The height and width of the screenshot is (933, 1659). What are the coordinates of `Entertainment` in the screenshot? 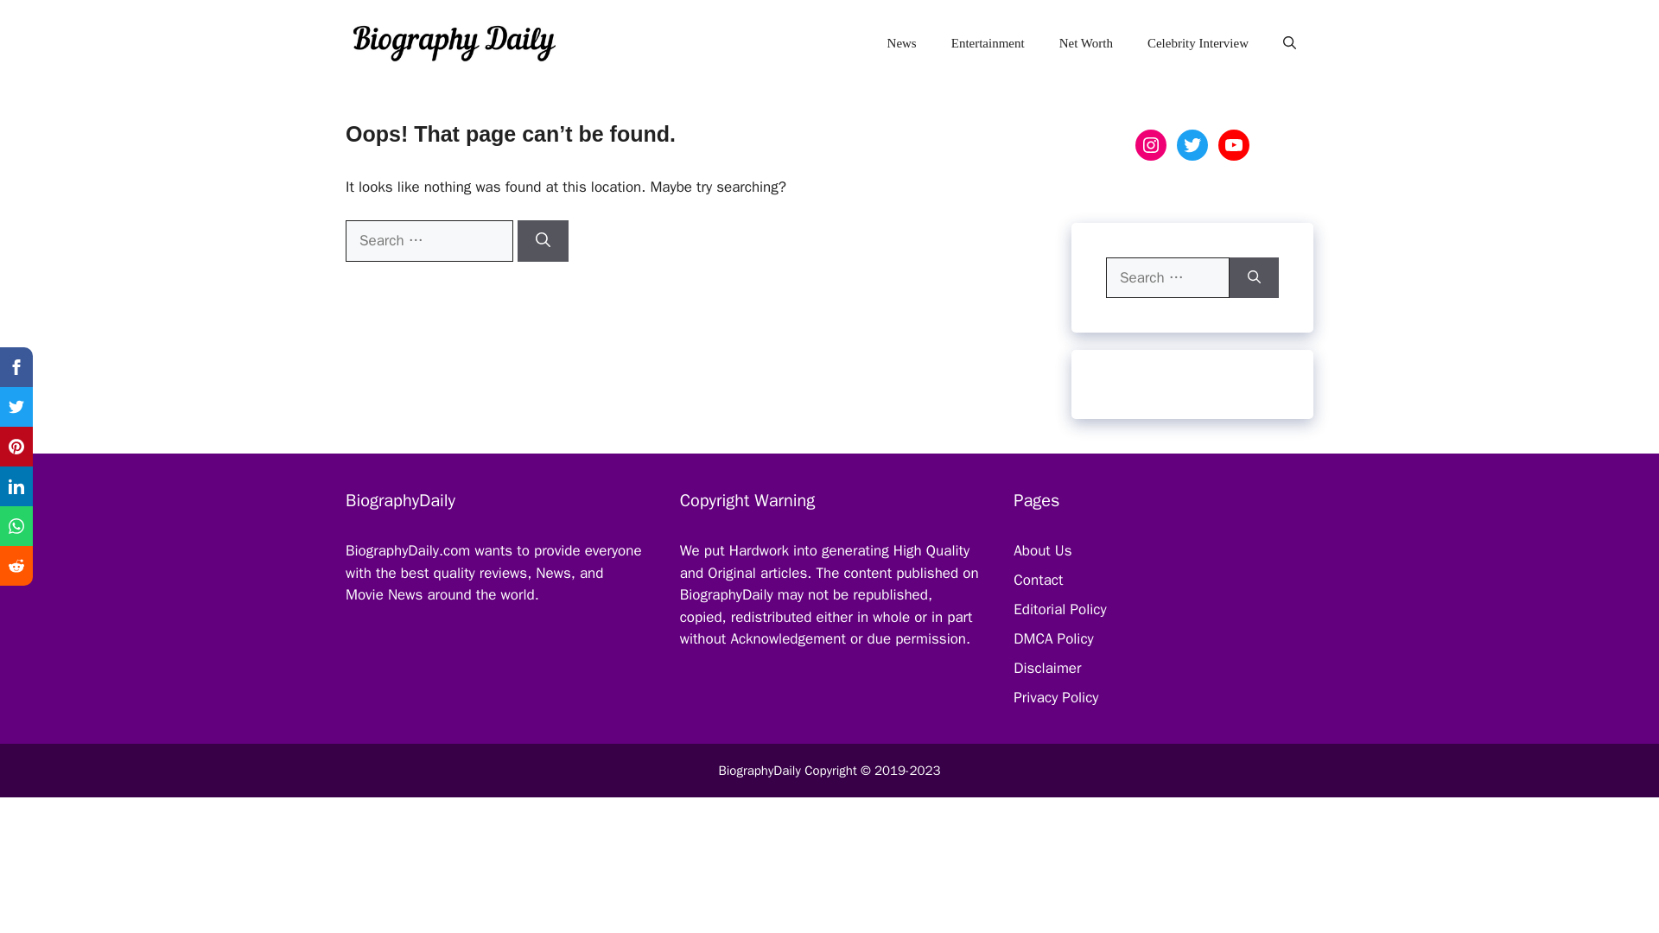 It's located at (987, 43).